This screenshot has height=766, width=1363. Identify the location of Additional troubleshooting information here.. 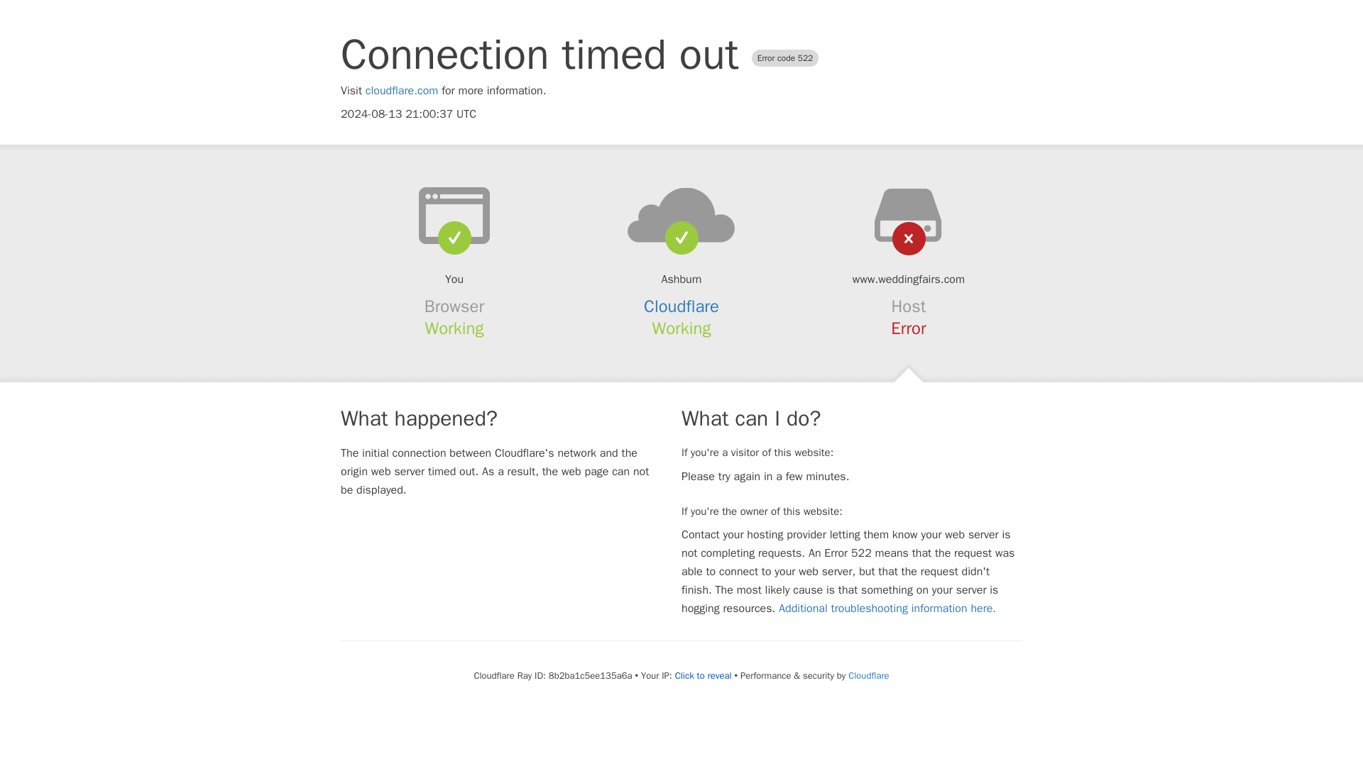
(887, 609).